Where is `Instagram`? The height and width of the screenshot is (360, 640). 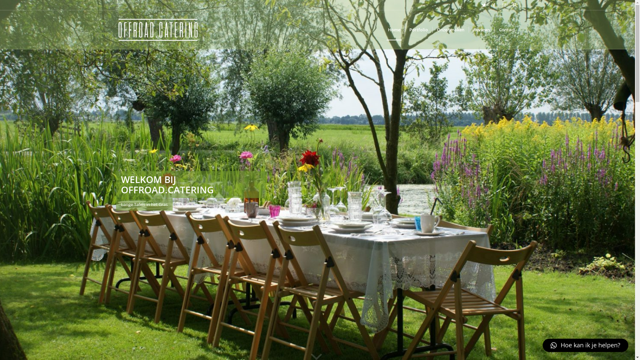
Instagram is located at coordinates (504, 5).